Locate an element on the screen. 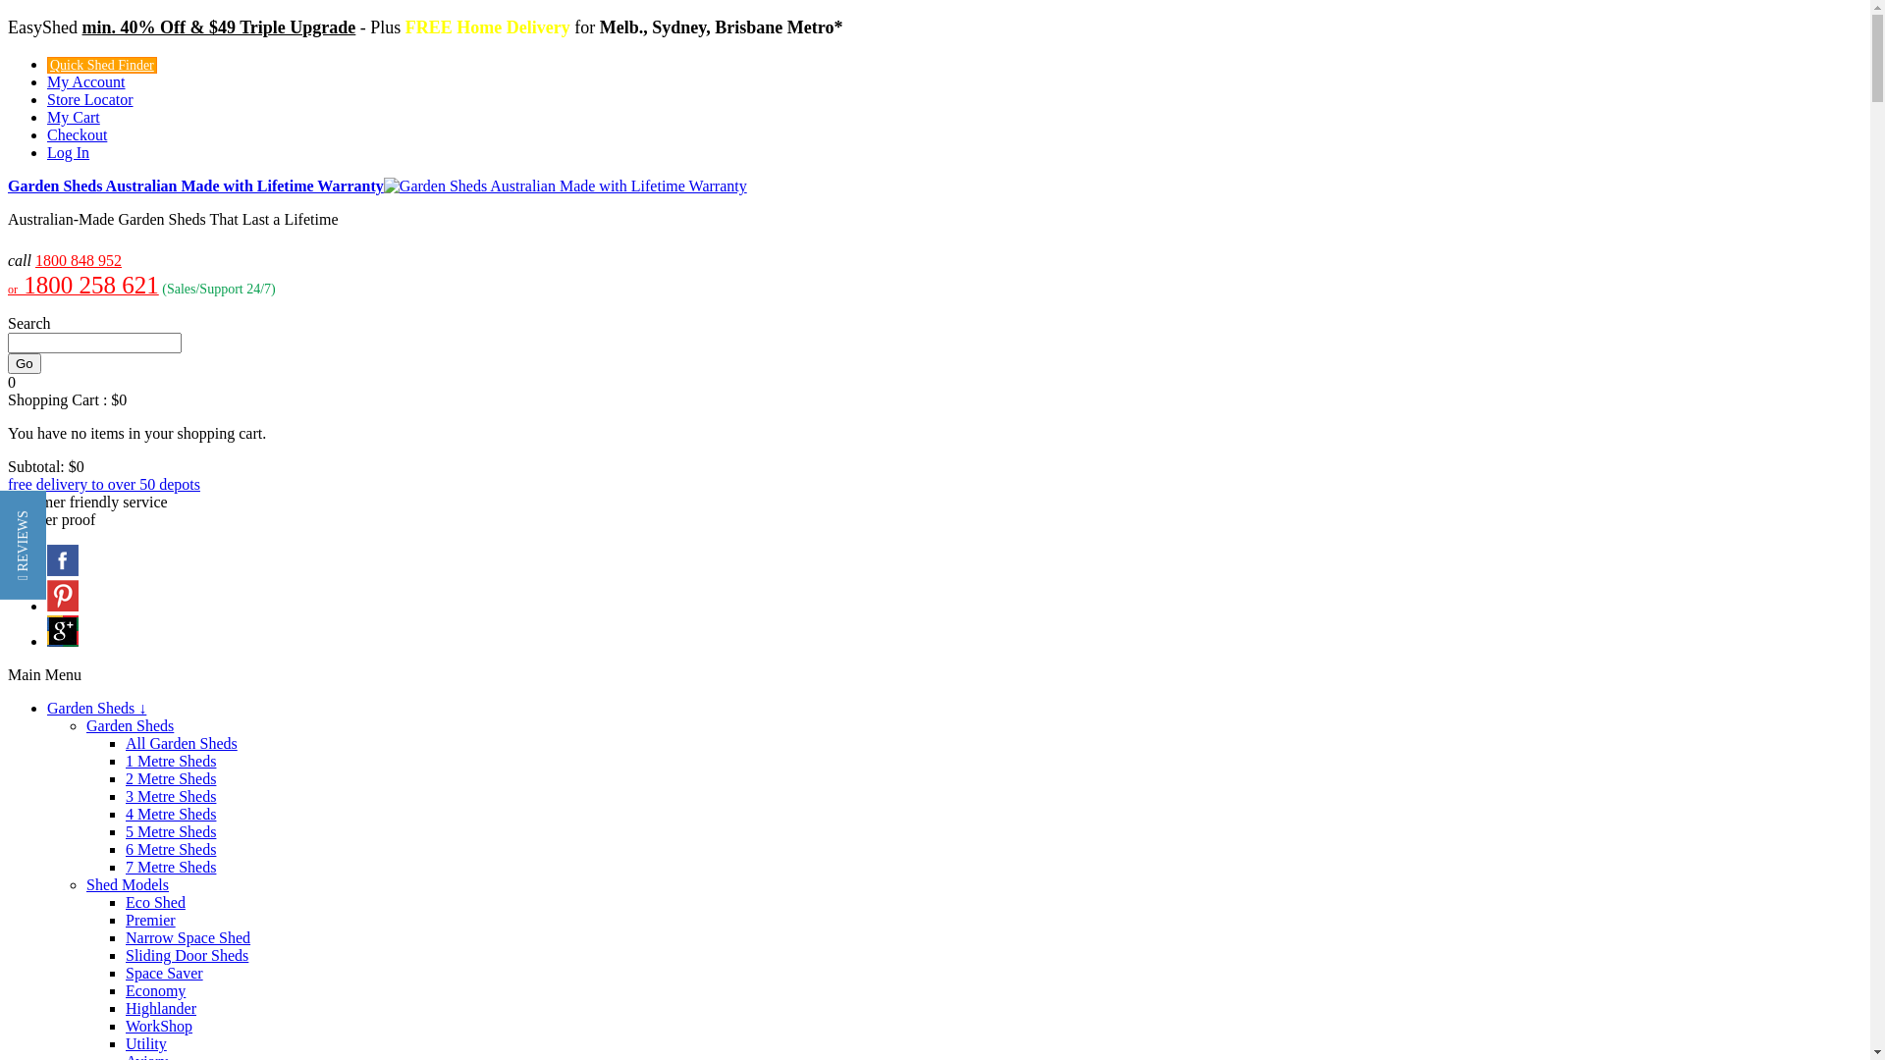  7 Metre Sheds is located at coordinates (171, 868).